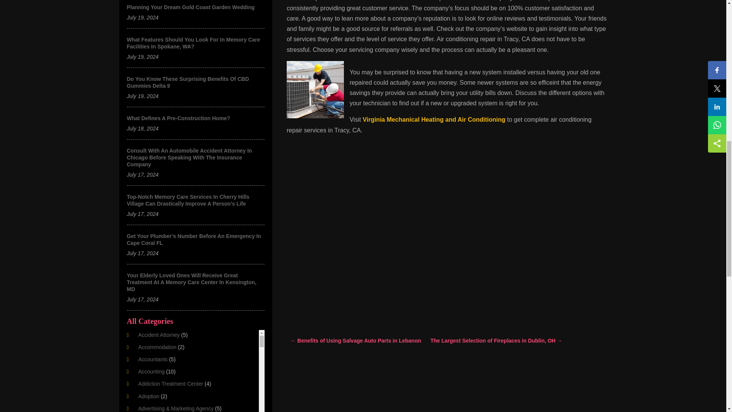 Image resolution: width=732 pixels, height=412 pixels. Describe the element at coordinates (157, 347) in the screenshot. I see `Accommodation` at that location.